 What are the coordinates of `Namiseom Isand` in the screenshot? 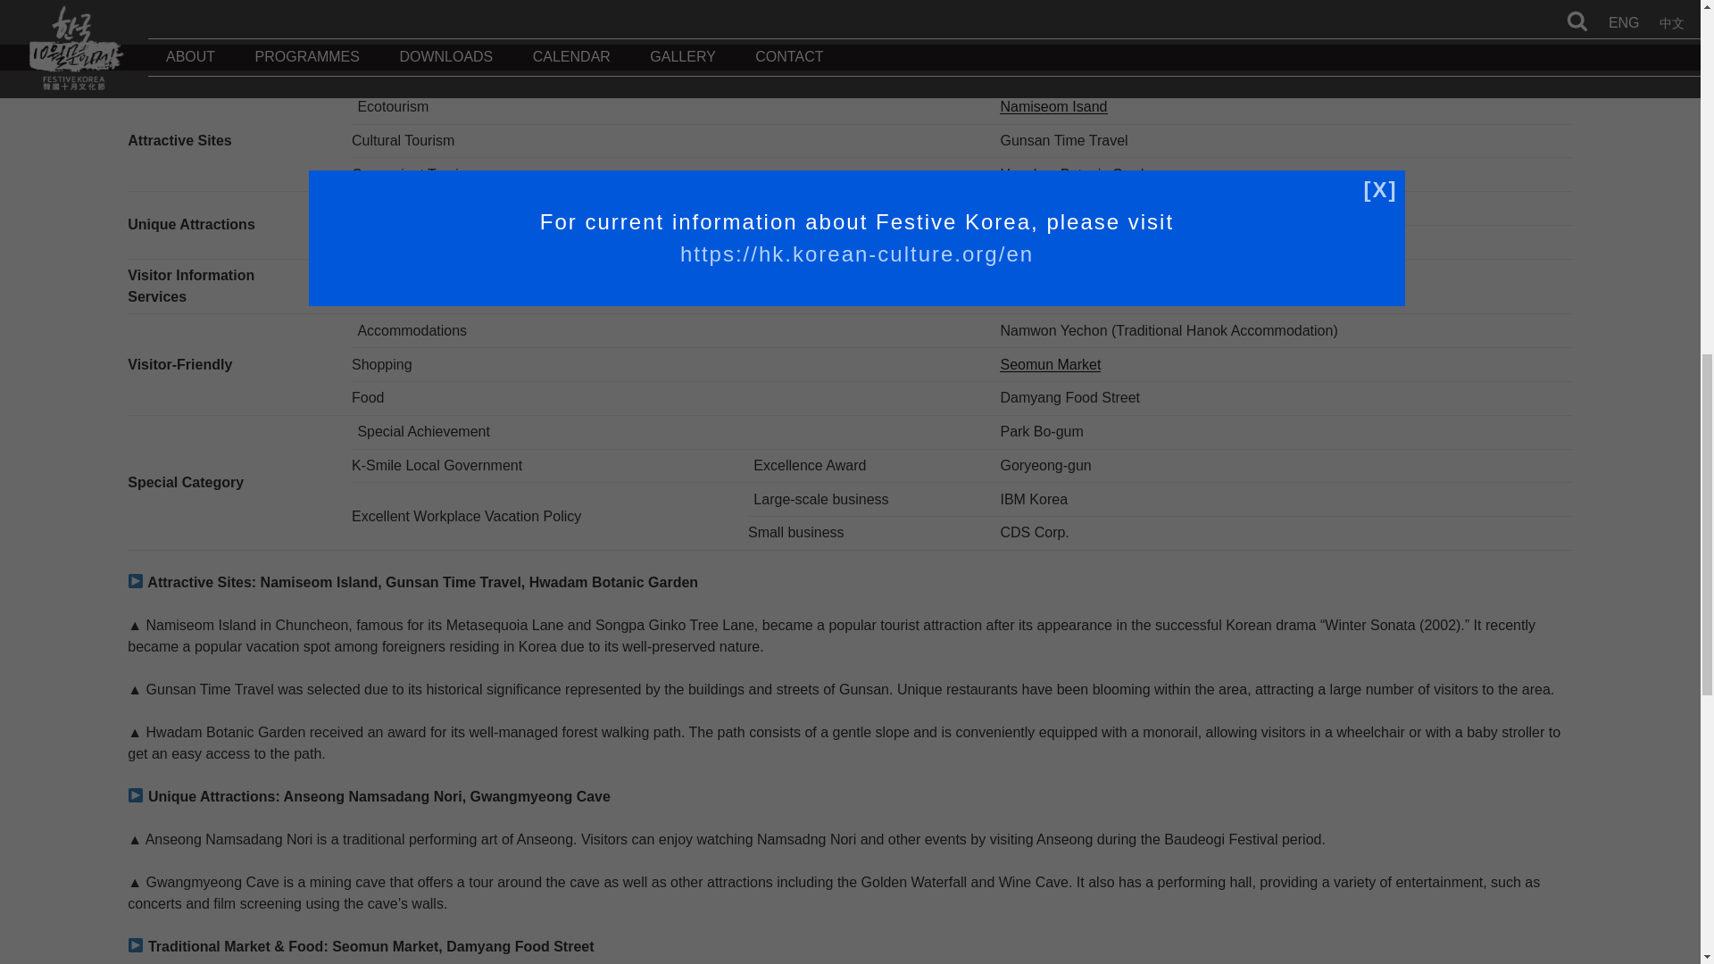 It's located at (1053, 107).